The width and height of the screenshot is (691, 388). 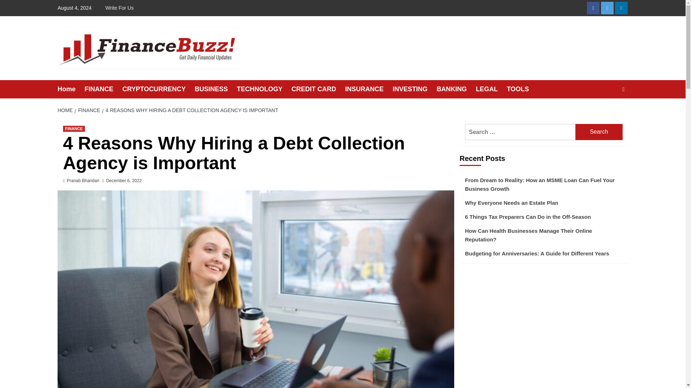 What do you see at coordinates (191, 110) in the screenshot?
I see `4 REASONS WHY HIRING A DEBT COLLECTION AGENCY IS IMPORTANT` at bounding box center [191, 110].